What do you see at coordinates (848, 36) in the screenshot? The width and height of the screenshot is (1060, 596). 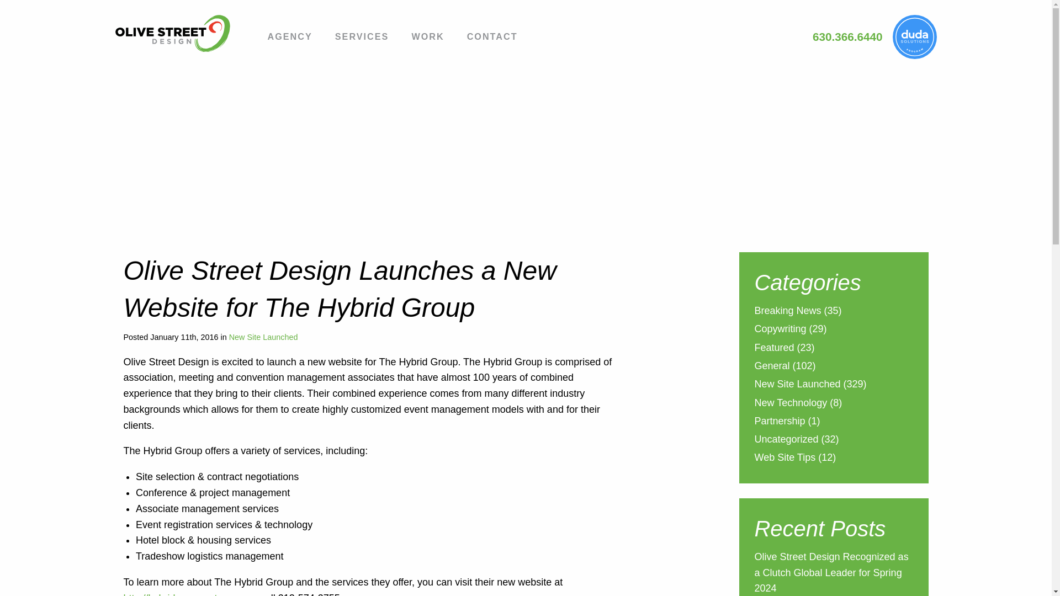 I see `630.366.6440` at bounding box center [848, 36].